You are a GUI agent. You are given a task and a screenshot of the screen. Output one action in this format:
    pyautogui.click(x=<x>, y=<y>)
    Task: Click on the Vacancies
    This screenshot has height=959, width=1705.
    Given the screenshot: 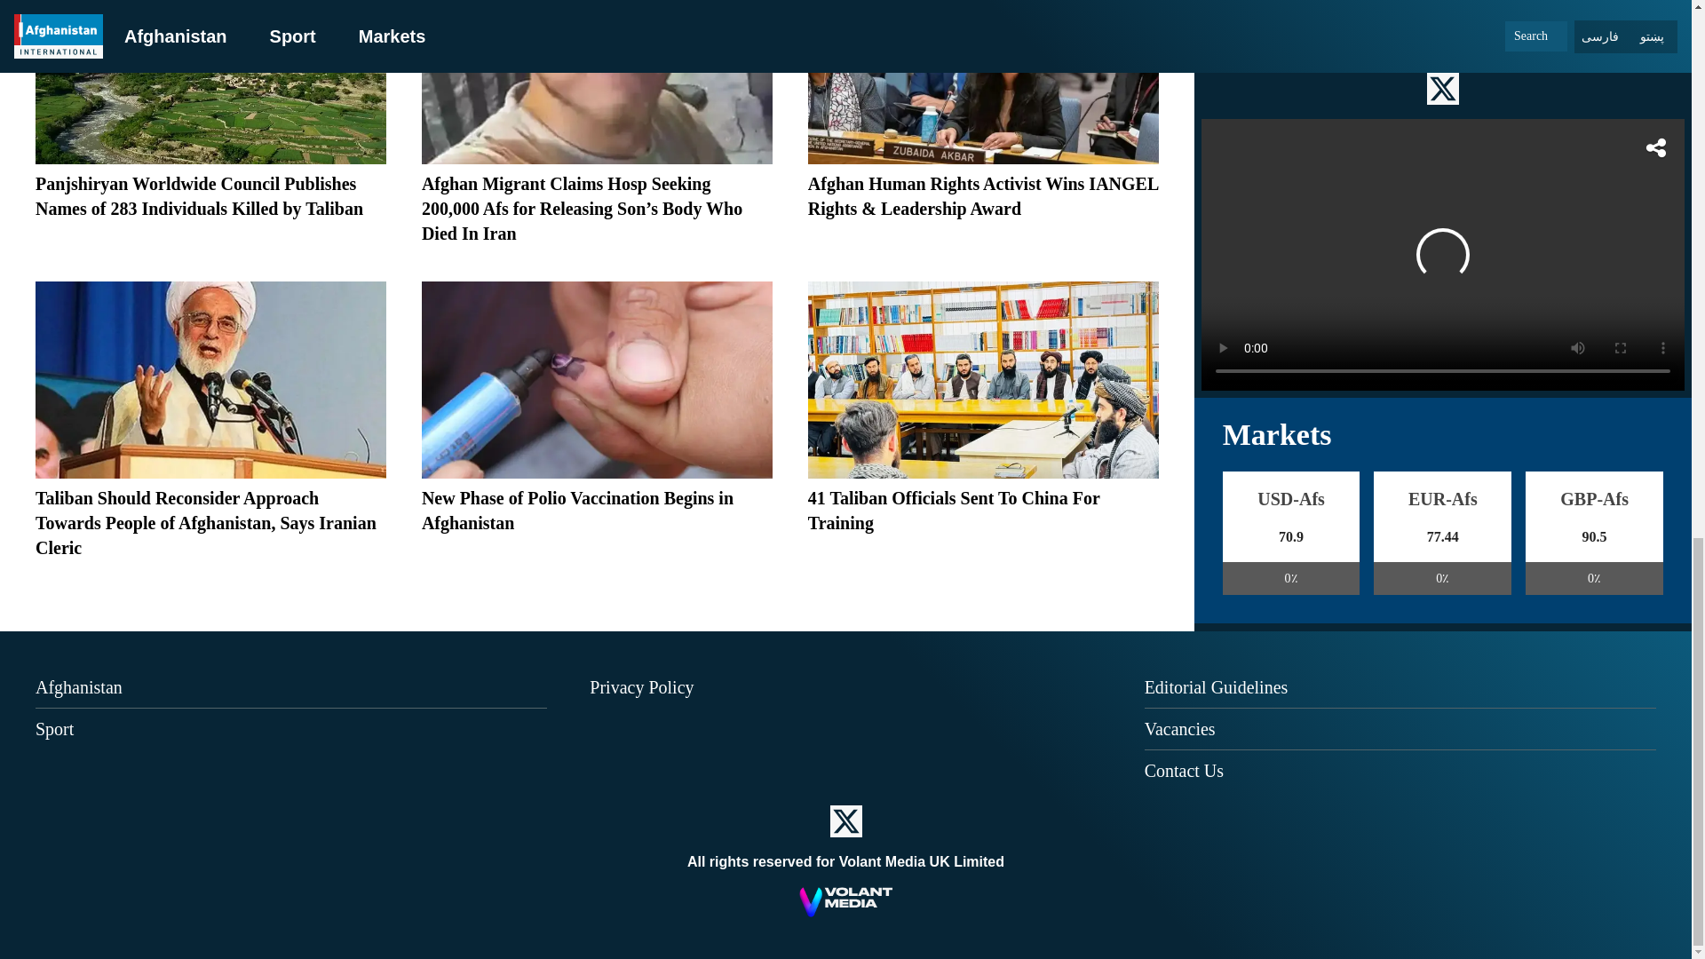 What is the action you would take?
    pyautogui.click(x=1179, y=728)
    